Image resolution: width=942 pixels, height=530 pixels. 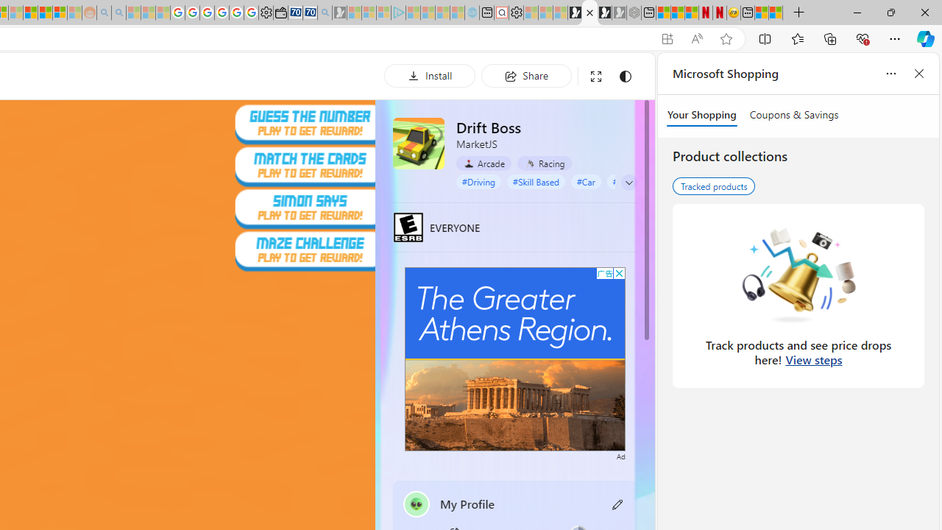 I want to click on Change to dark mode, so click(x=626, y=77).